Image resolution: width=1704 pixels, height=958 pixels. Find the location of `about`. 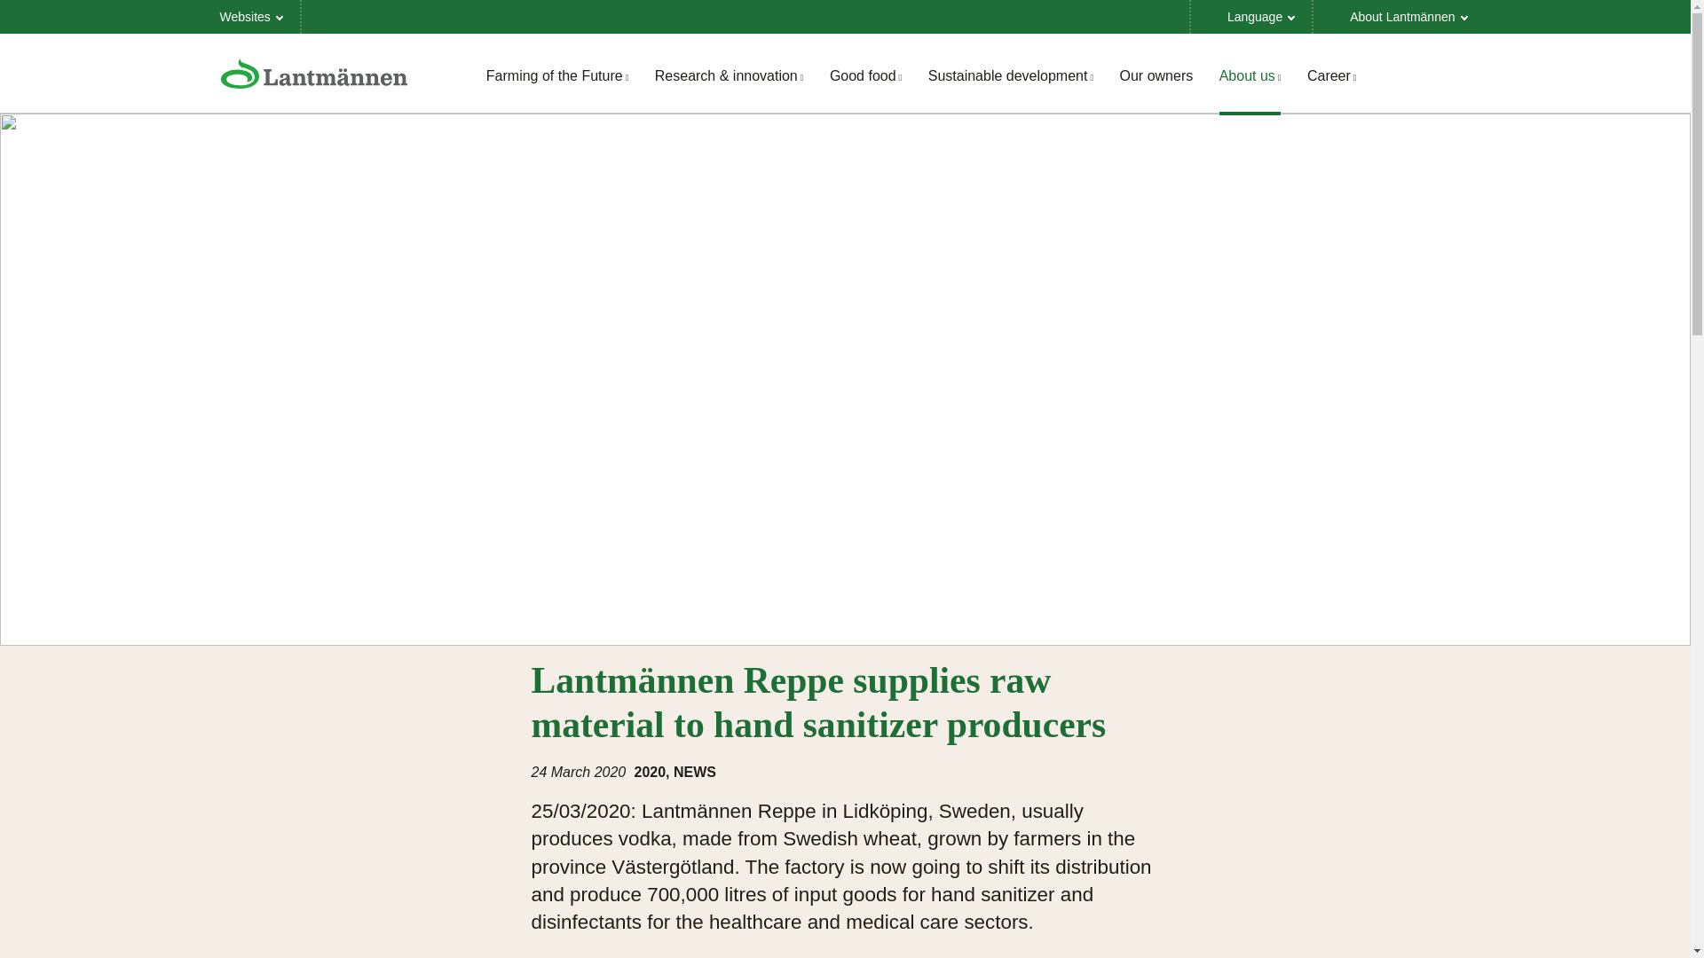

about is located at coordinates (1399, 16).